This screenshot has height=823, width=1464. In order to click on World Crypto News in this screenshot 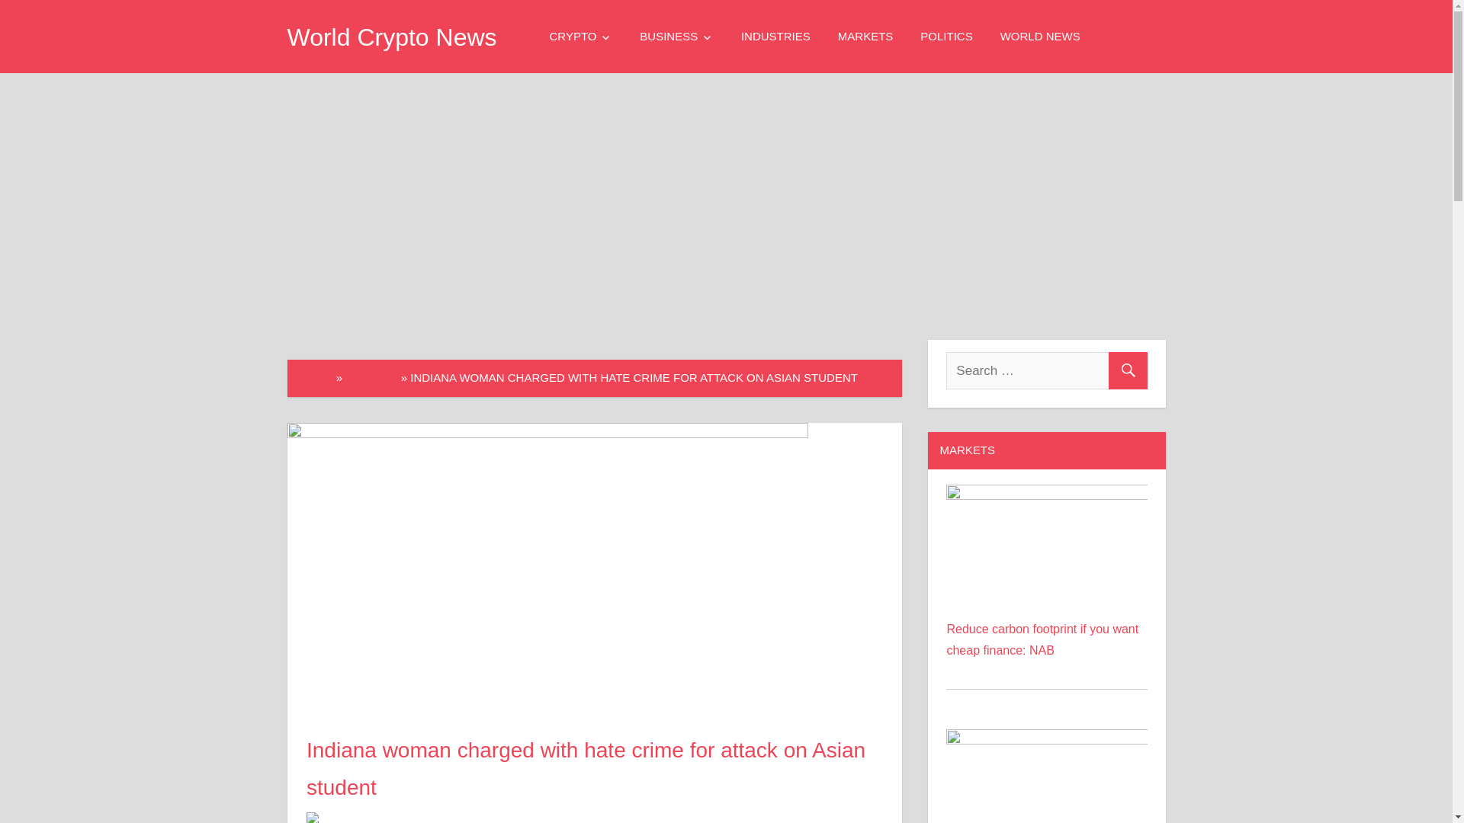, I will do `click(391, 37)`.